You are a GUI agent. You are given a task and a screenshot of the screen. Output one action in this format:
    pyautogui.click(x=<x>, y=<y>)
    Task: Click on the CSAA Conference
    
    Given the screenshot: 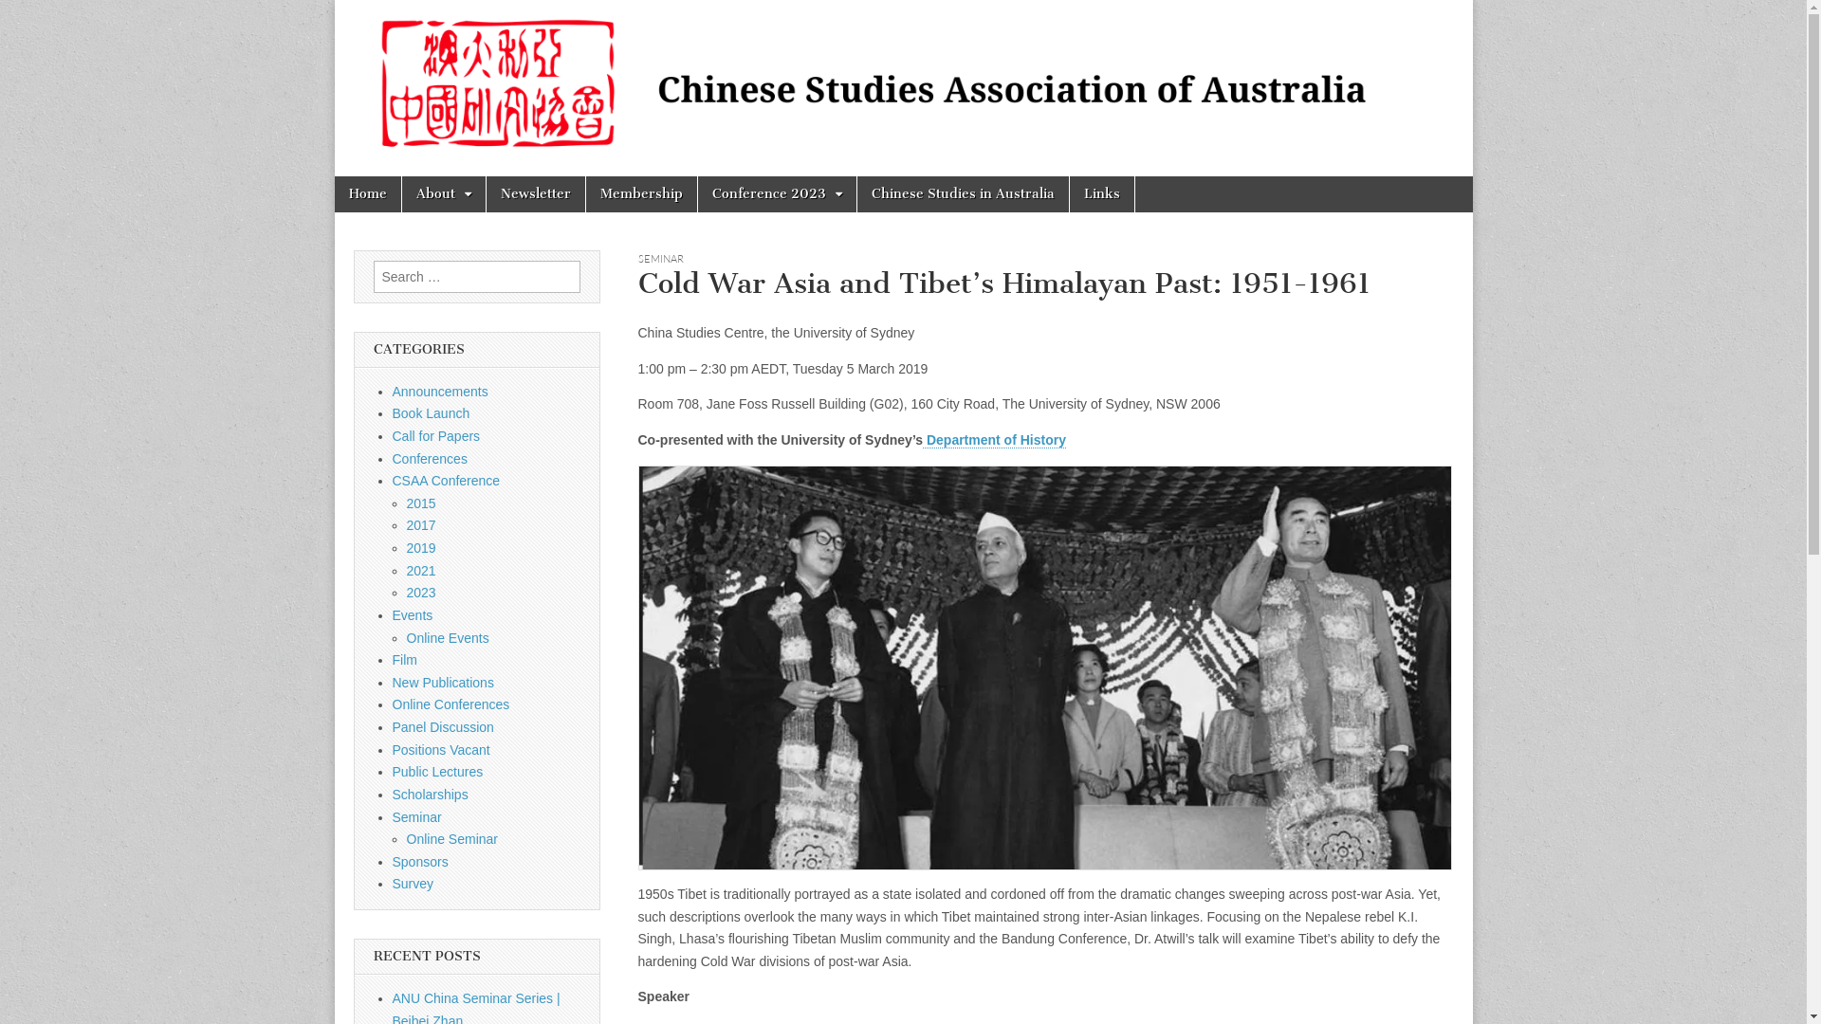 What is the action you would take?
    pyautogui.click(x=447, y=481)
    